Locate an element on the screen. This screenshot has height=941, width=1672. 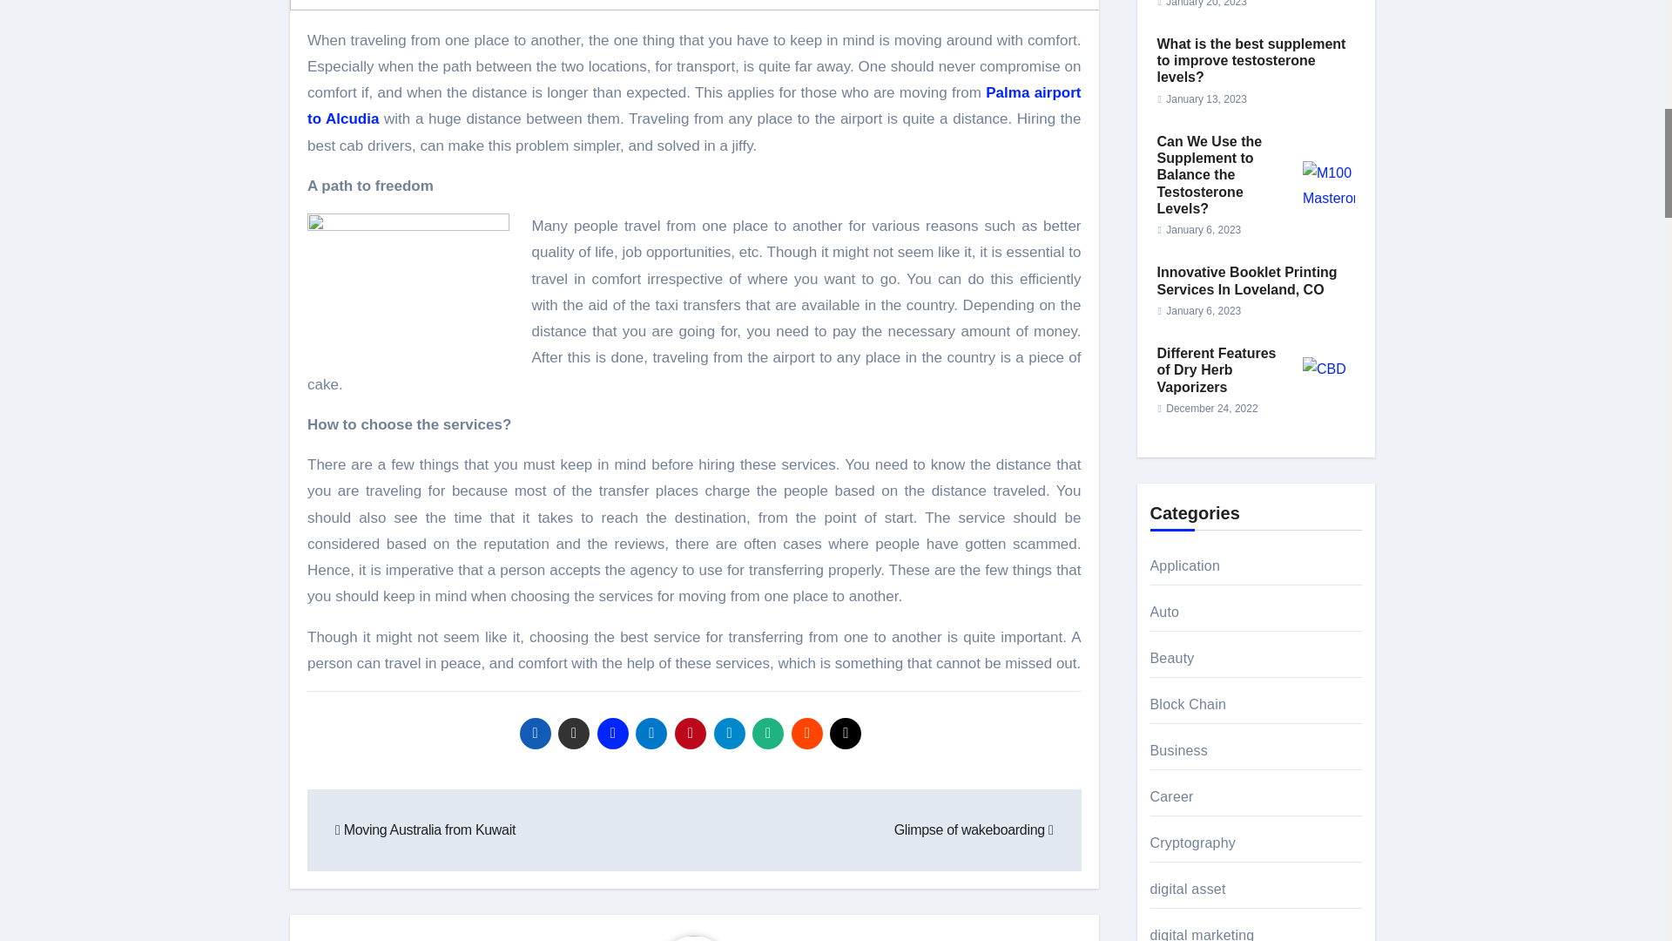
Palma airport to Alcudia is located at coordinates (695, 105).